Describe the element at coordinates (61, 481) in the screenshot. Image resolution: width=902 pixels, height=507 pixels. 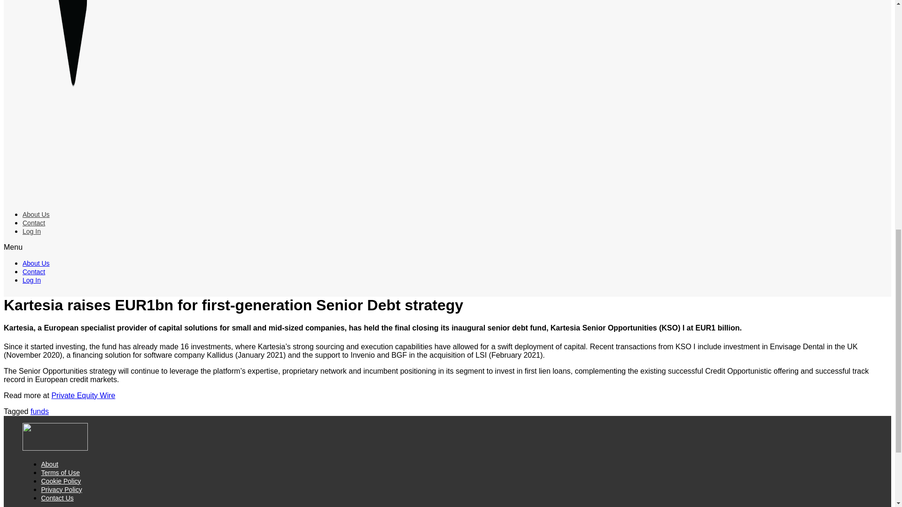
I see `Cookie Policy` at that location.